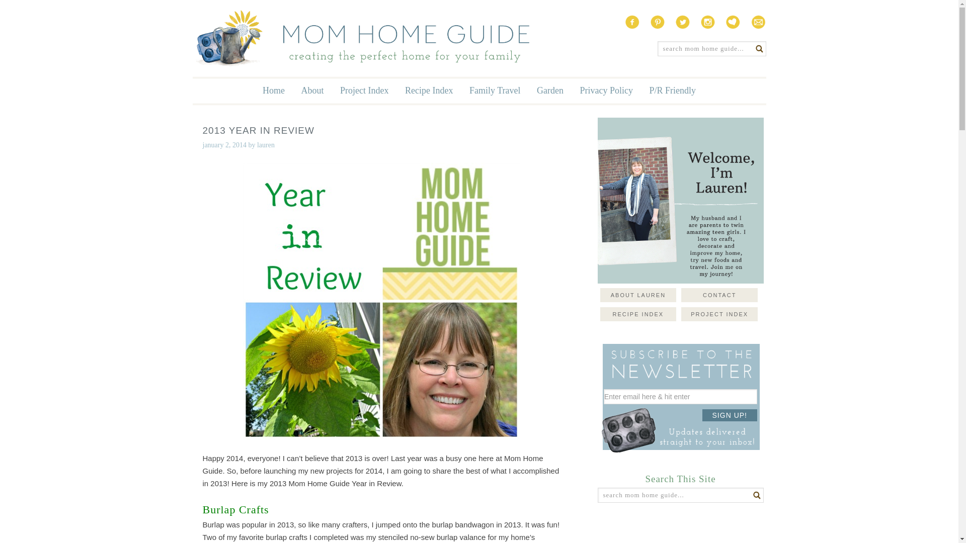  Describe the element at coordinates (550, 90) in the screenshot. I see `Garden` at that location.